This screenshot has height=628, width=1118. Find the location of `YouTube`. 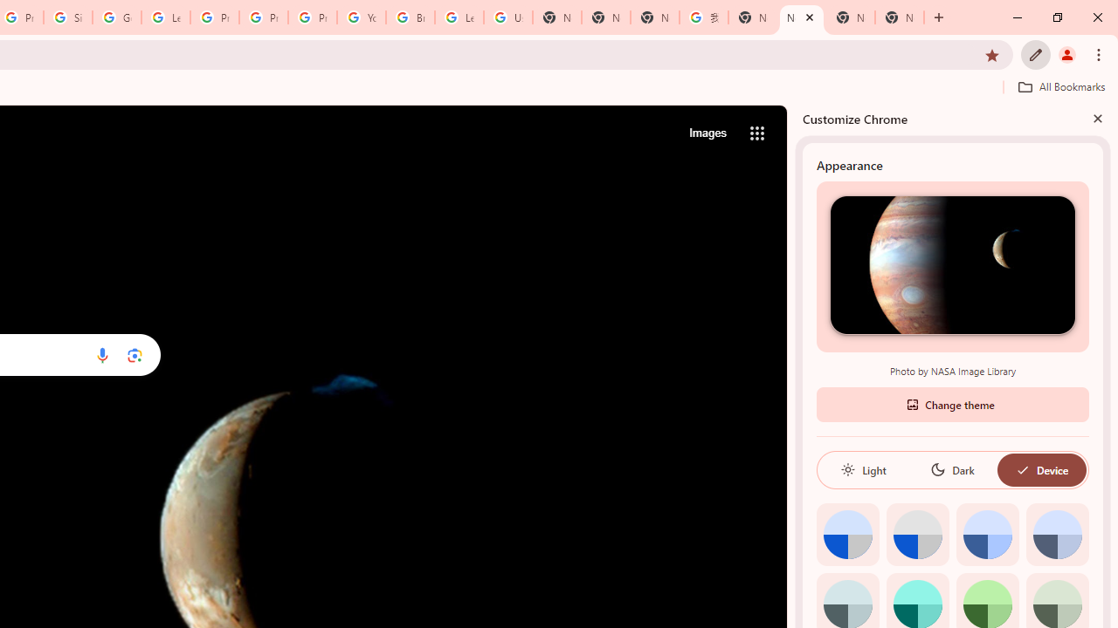

YouTube is located at coordinates (362, 17).